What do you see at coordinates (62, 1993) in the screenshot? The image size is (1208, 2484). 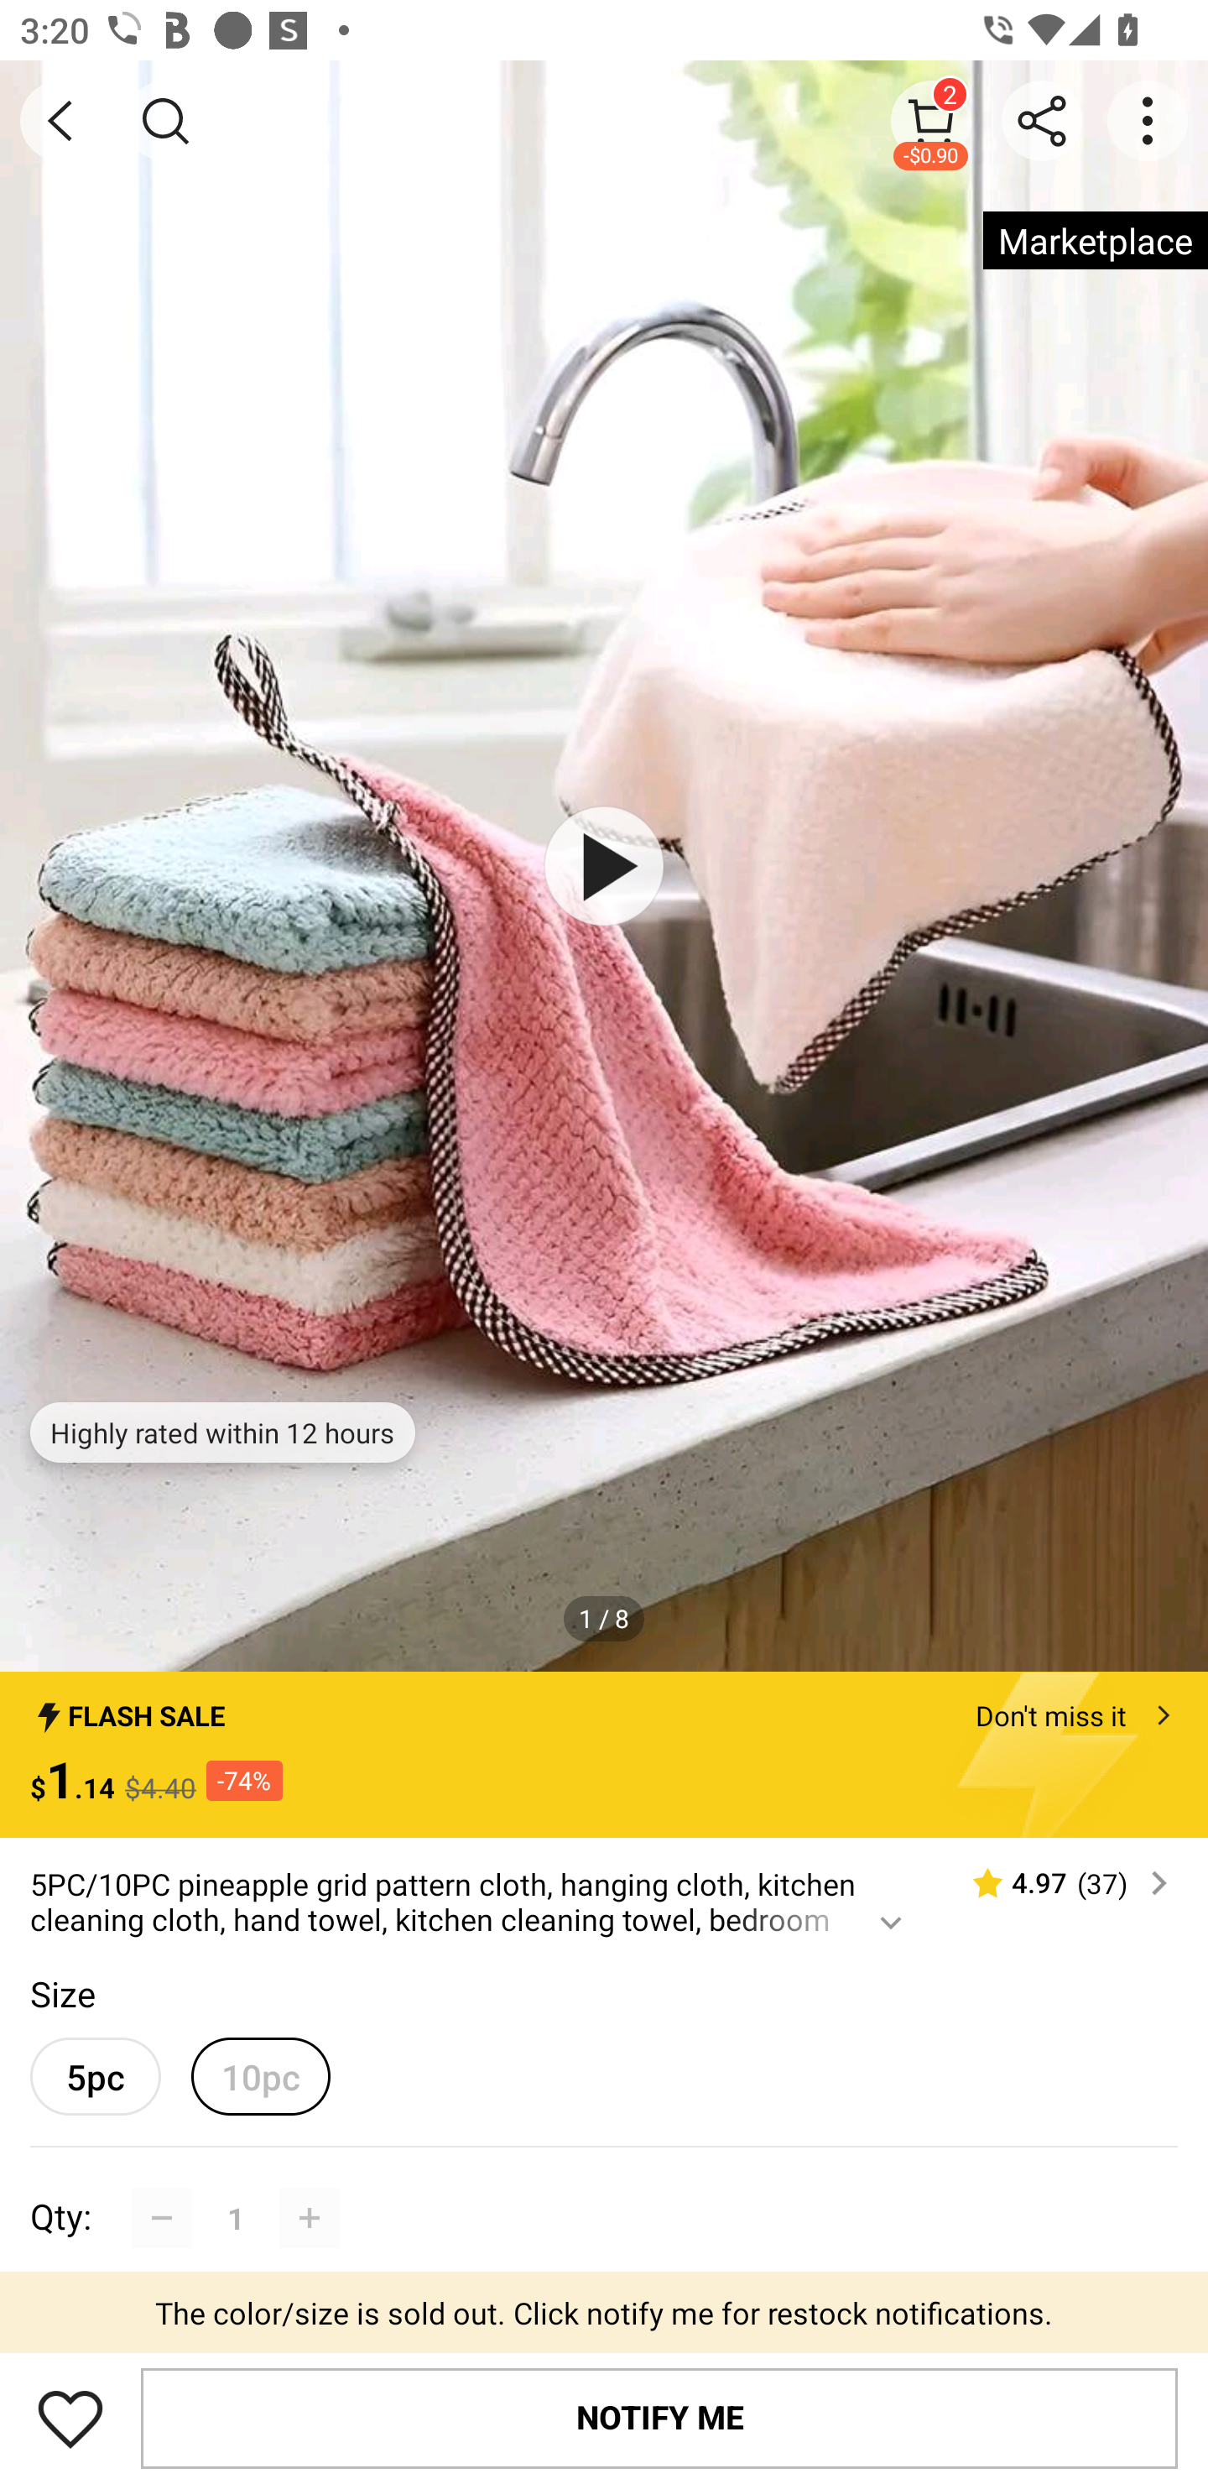 I see `Size` at bounding box center [62, 1993].